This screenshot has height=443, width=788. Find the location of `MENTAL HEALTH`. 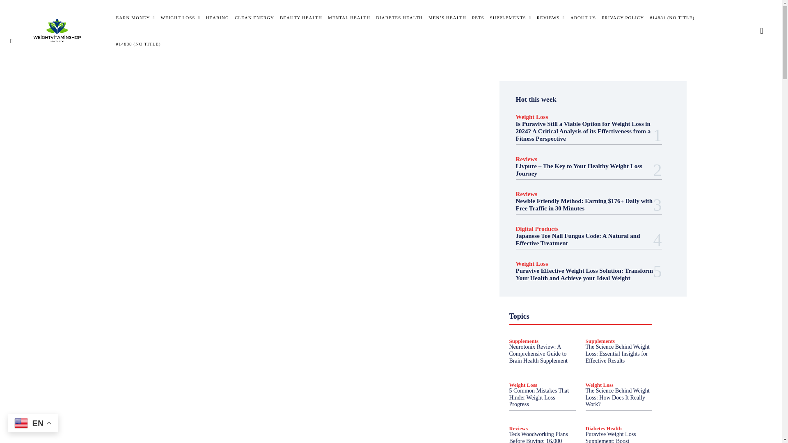

MENTAL HEALTH is located at coordinates (349, 17).